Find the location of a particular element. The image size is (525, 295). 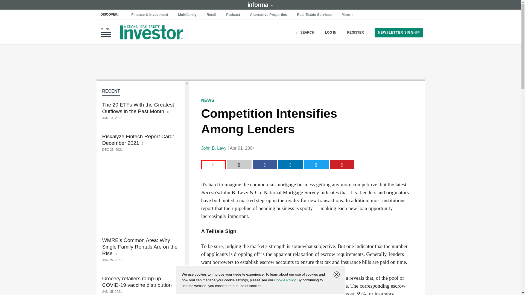

More is located at coordinates (348, 15).